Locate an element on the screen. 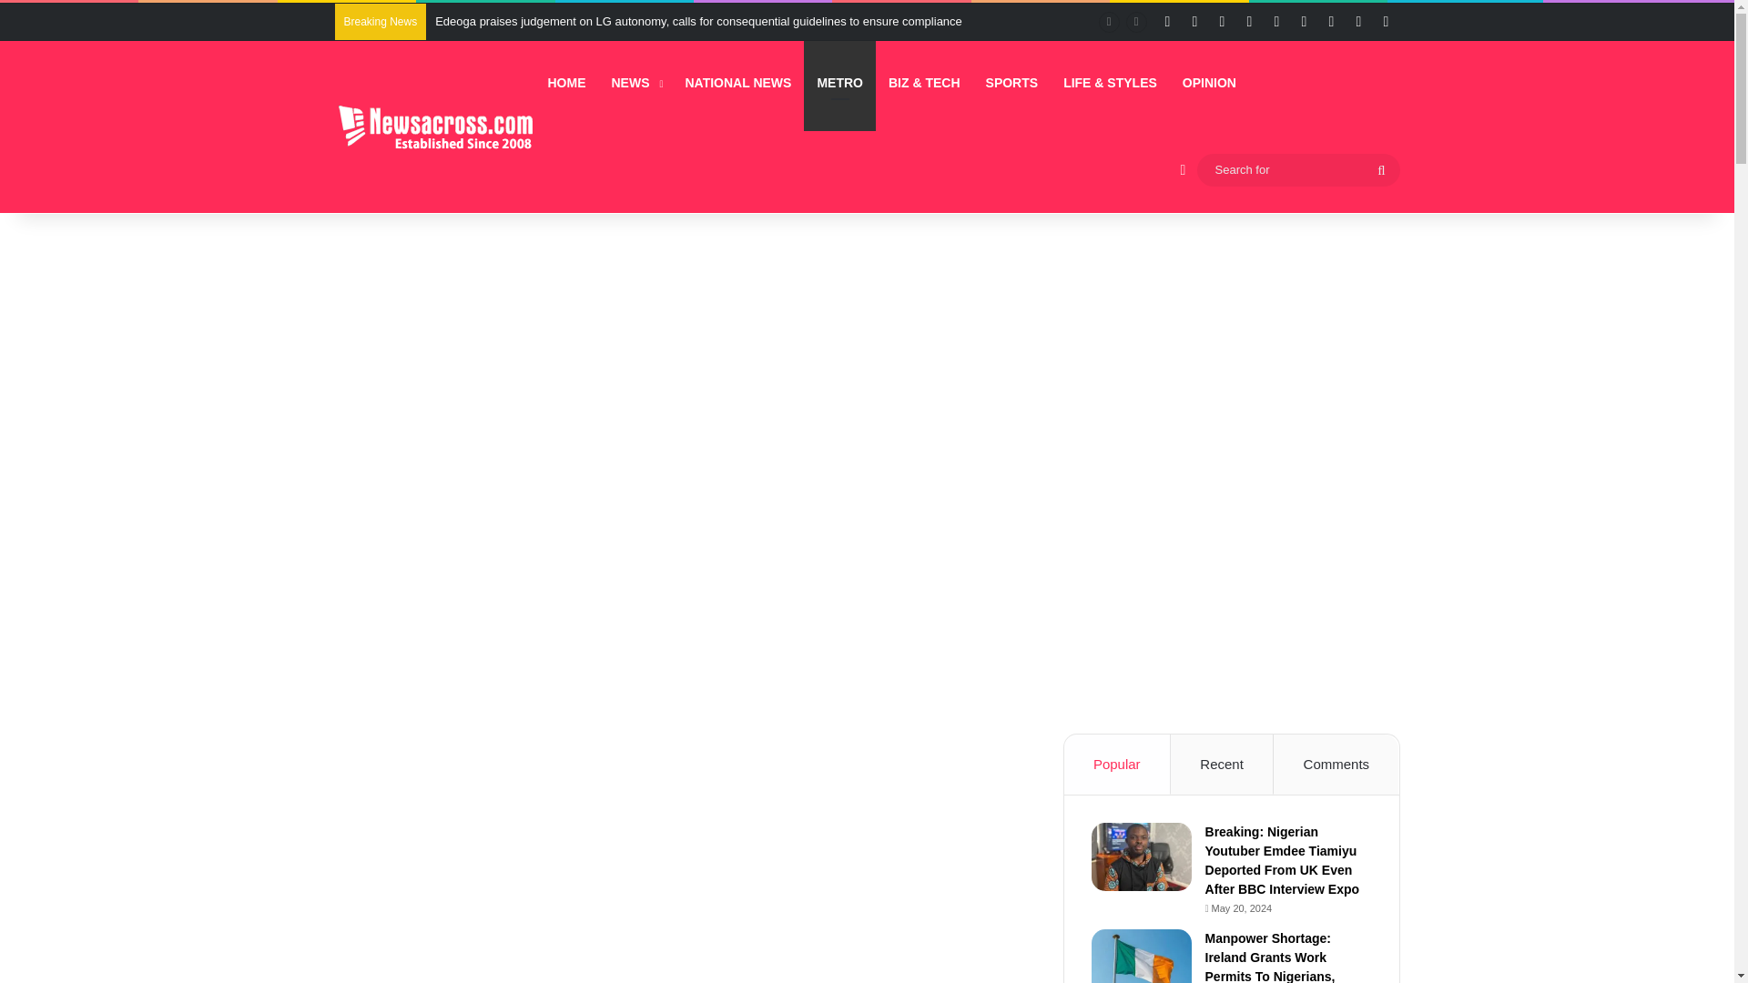 The image size is (1748, 983). Search for is located at coordinates (1381, 169).